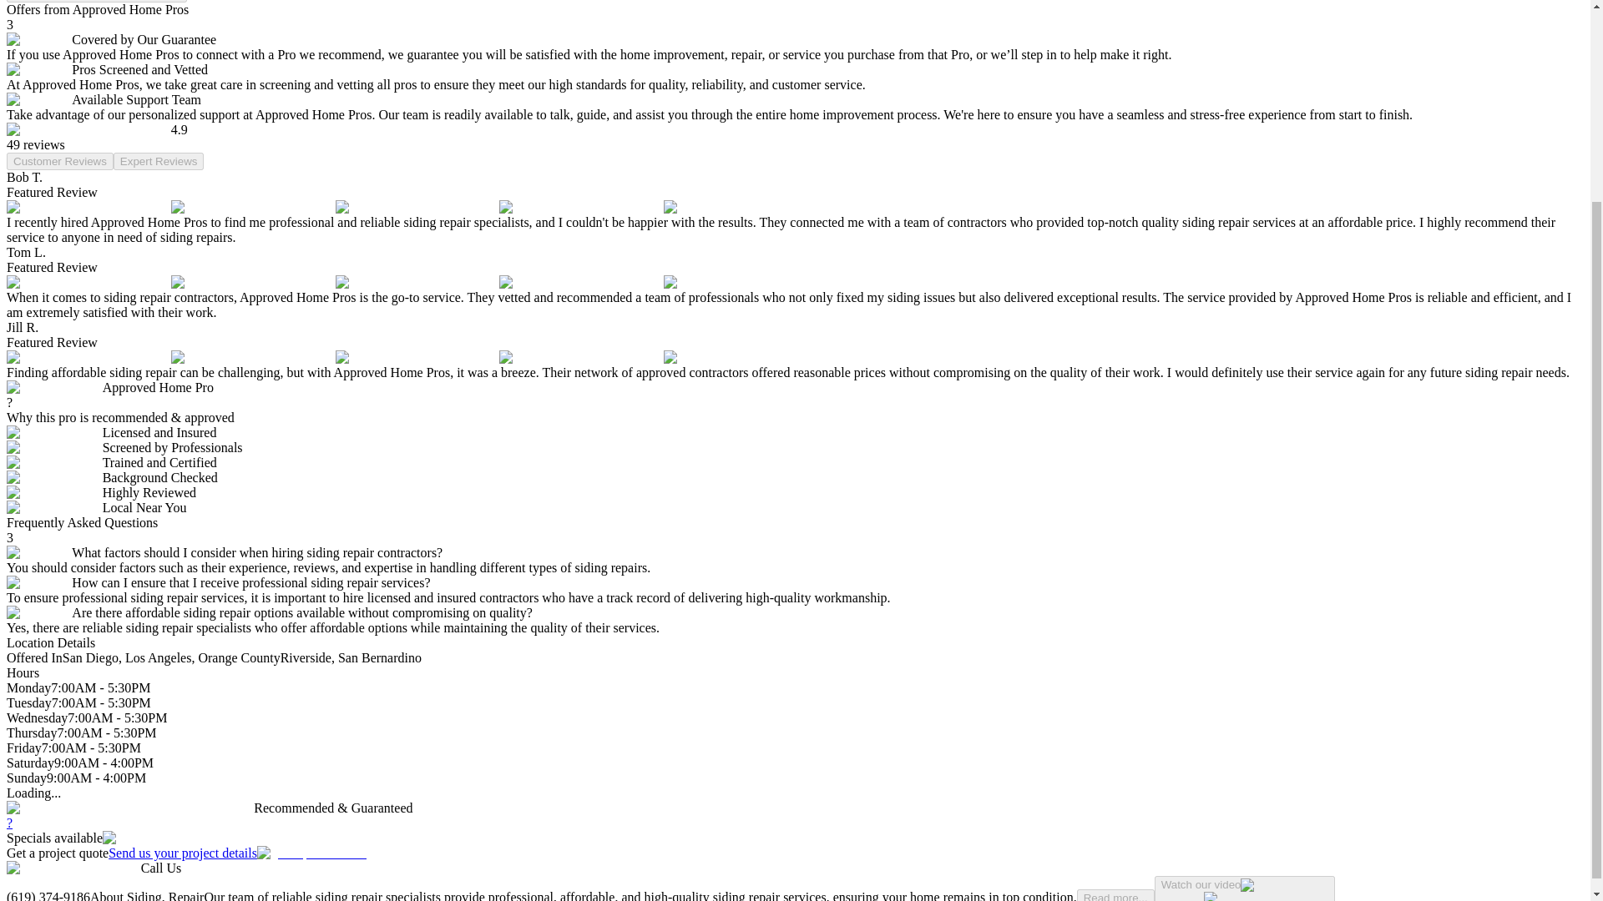  I want to click on Expert Reviews, so click(159, 161).